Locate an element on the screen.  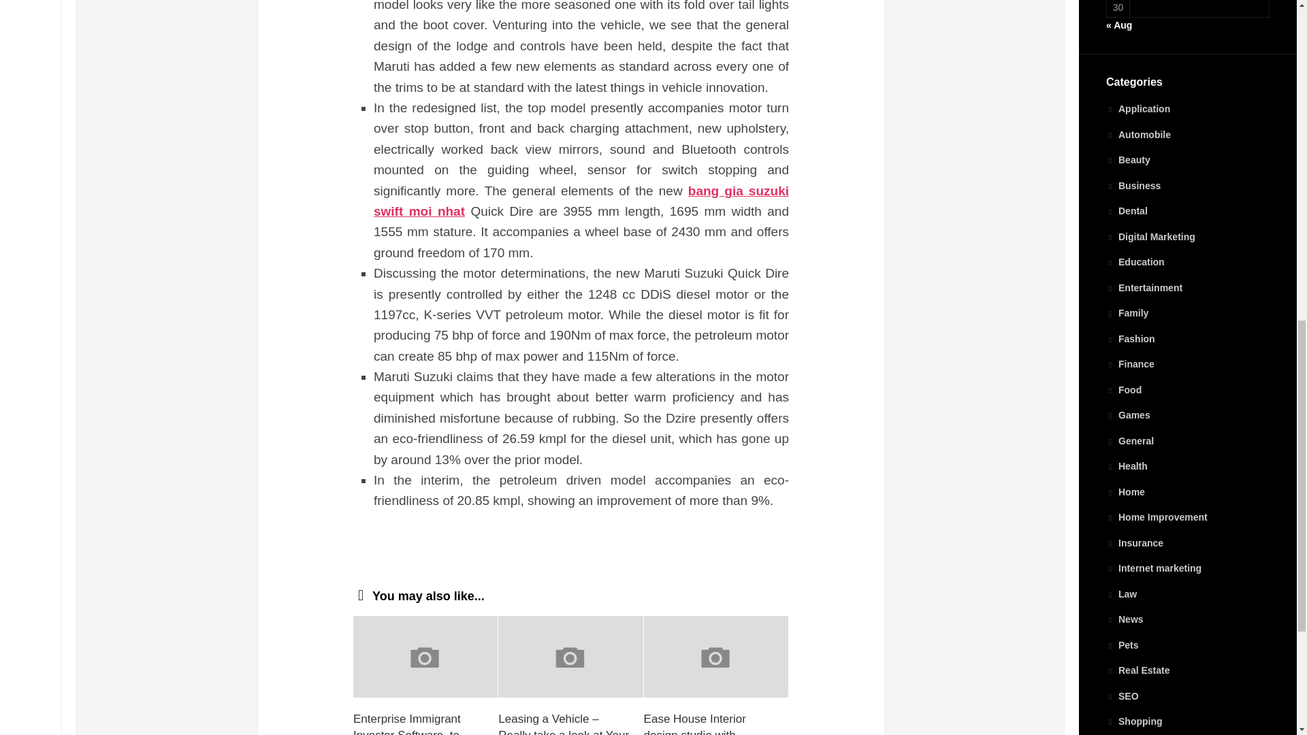
Automobile is located at coordinates (1138, 135).